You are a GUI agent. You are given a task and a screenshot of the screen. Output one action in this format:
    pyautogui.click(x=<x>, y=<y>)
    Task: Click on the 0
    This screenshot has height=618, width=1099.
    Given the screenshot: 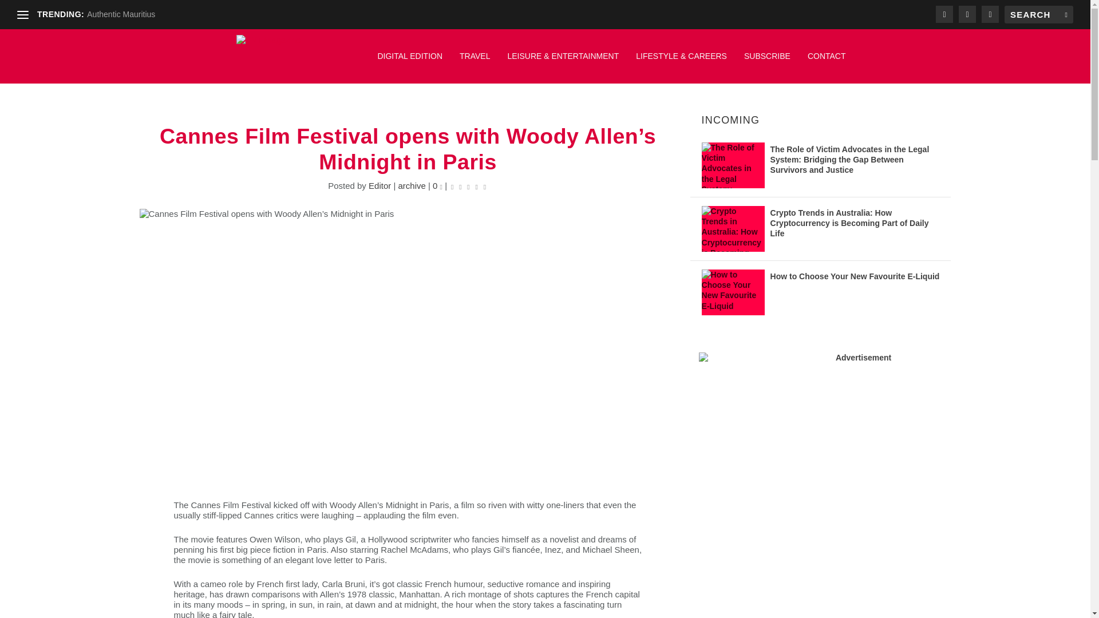 What is the action you would take?
    pyautogui.click(x=437, y=185)
    